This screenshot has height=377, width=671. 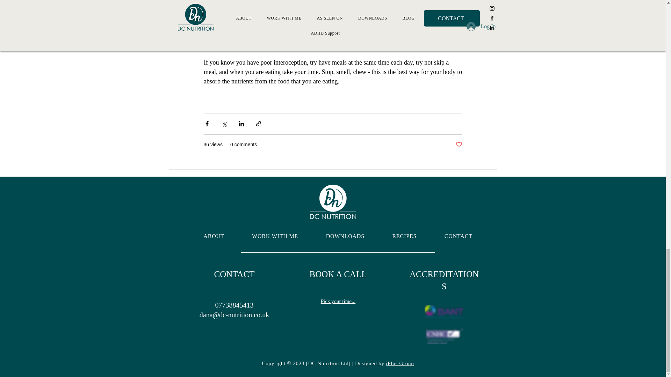 What do you see at coordinates (445, 336) in the screenshot?
I see `CNHC.png` at bounding box center [445, 336].